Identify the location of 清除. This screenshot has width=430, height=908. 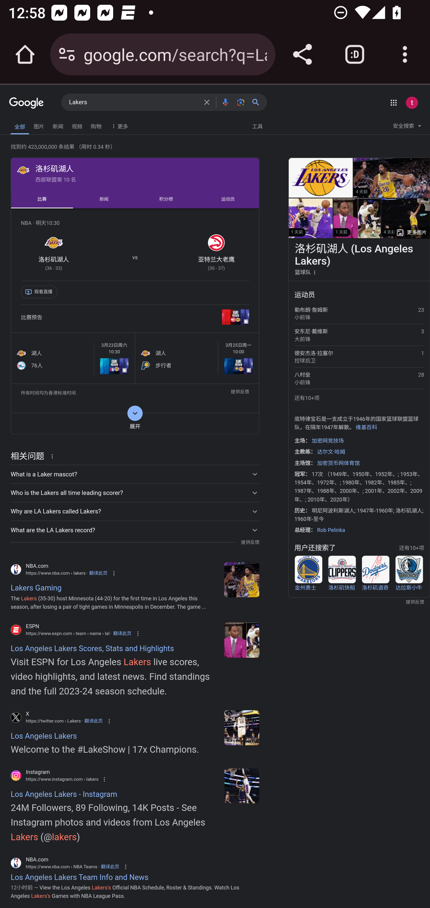
(207, 102).